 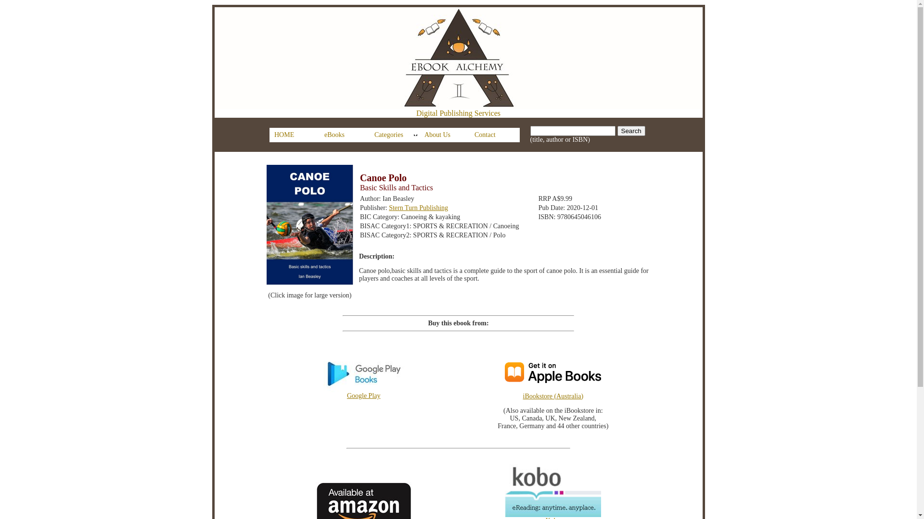 I want to click on Google Play, so click(x=364, y=393).